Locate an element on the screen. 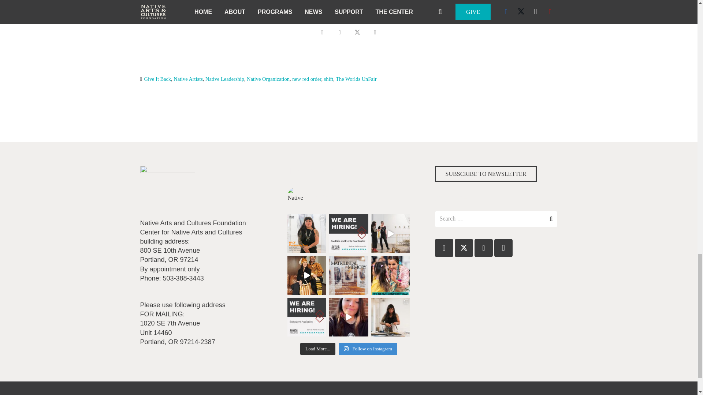  Email this is located at coordinates (322, 32).